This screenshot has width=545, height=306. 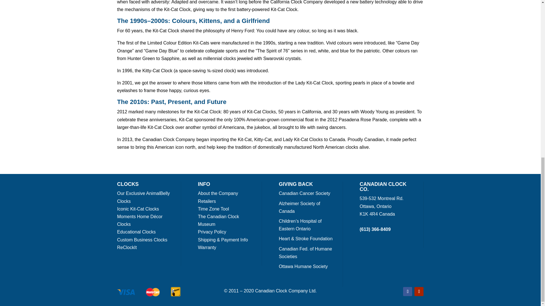 What do you see at coordinates (419, 292) in the screenshot?
I see `Follow on Youtube` at bounding box center [419, 292].